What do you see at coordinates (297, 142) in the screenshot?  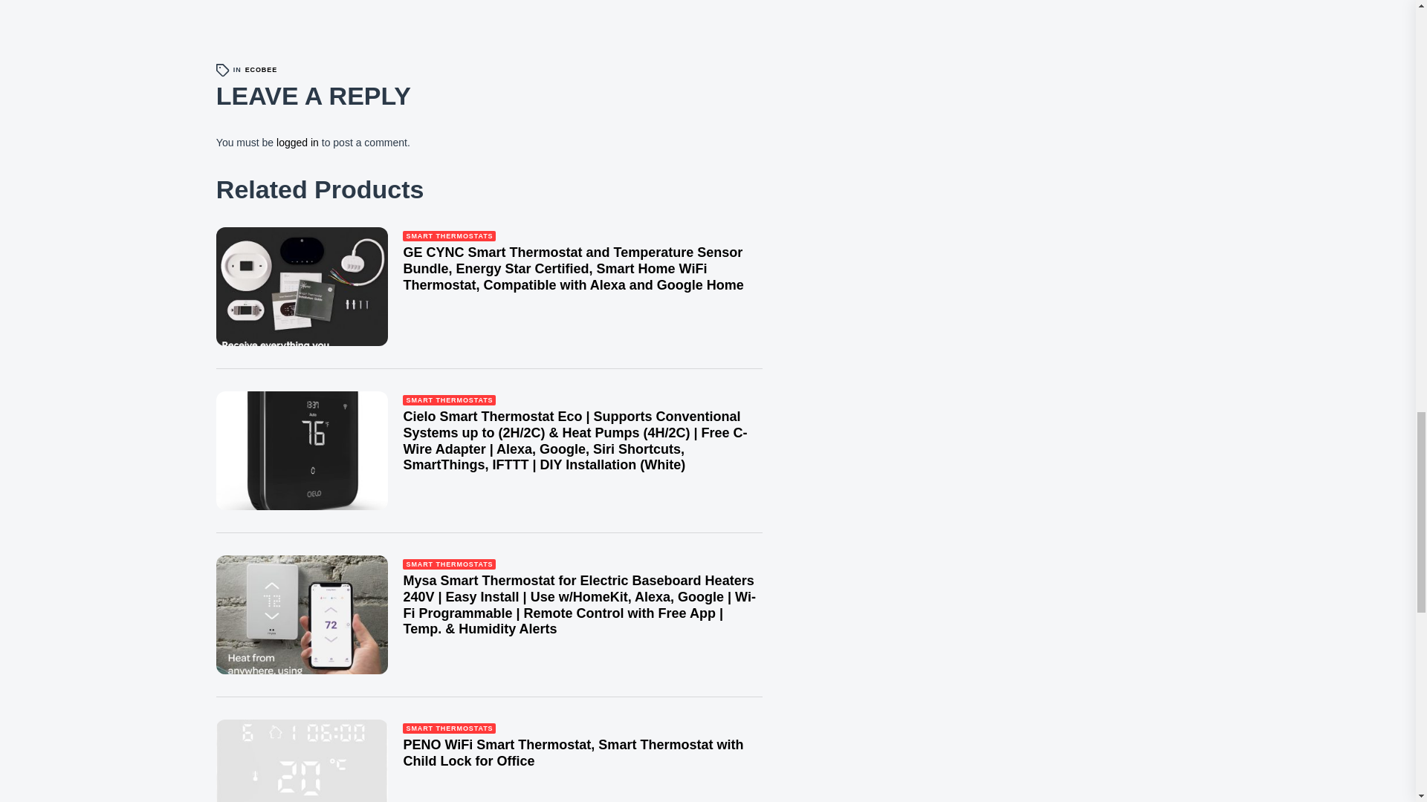 I see `logged in` at bounding box center [297, 142].